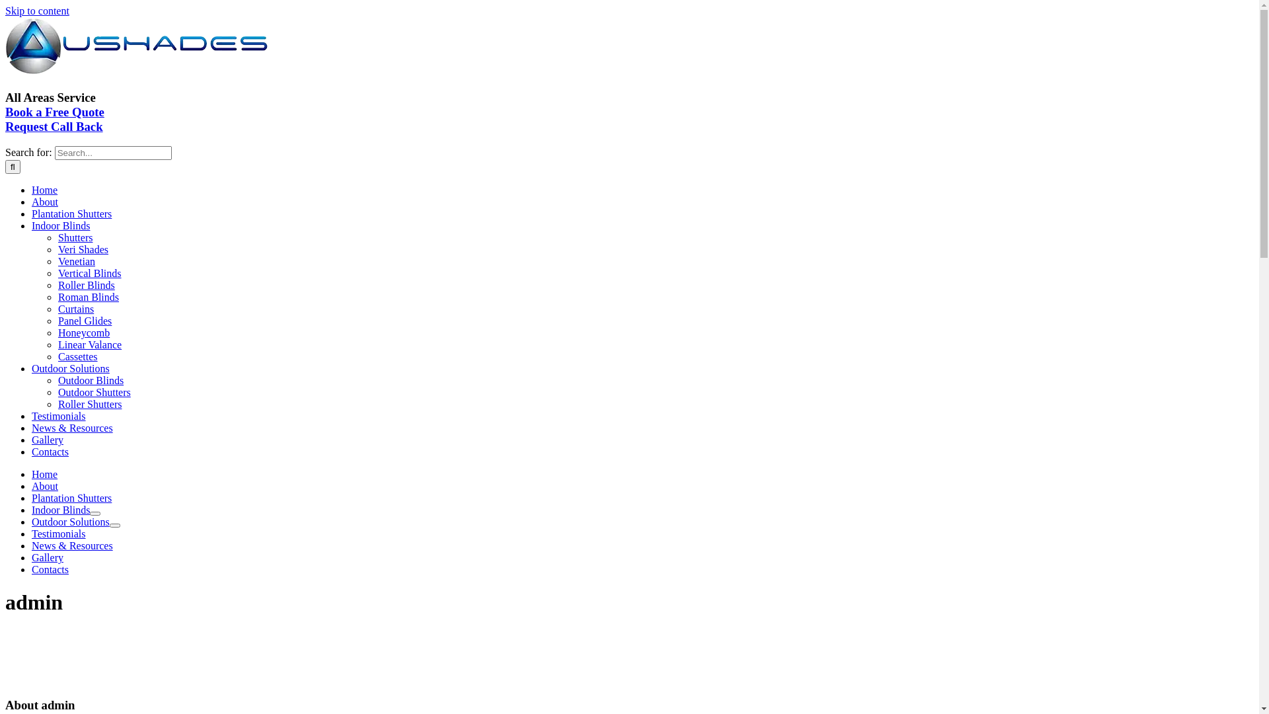  What do you see at coordinates (75, 238) in the screenshot?
I see `Shutters` at bounding box center [75, 238].